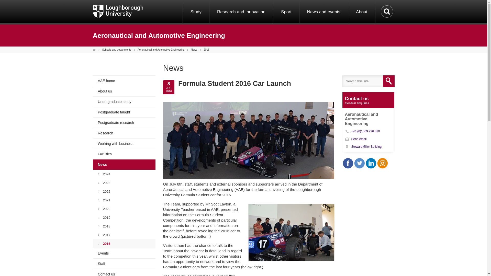 Image resolution: width=491 pixels, height=276 pixels. What do you see at coordinates (124, 191) in the screenshot?
I see `2022` at bounding box center [124, 191].